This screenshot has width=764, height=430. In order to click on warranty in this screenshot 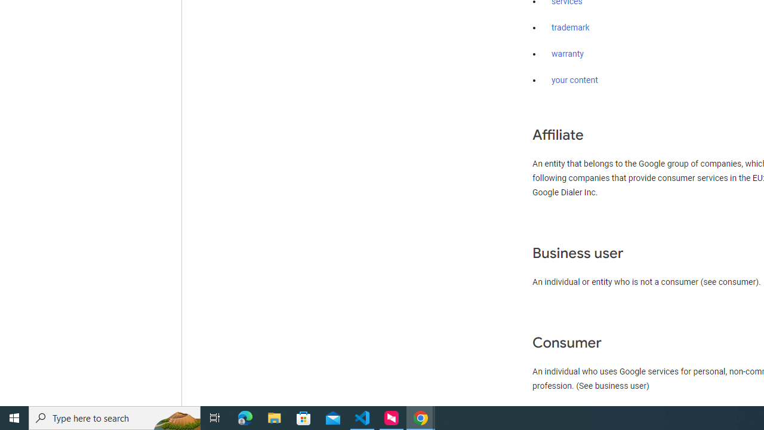, I will do `click(567, 54)`.